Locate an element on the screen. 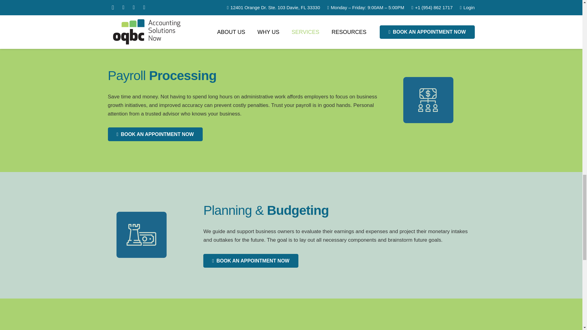 This screenshot has height=330, width=587. BOOK AN APPOINTMENT NOW is located at coordinates (155, 134).